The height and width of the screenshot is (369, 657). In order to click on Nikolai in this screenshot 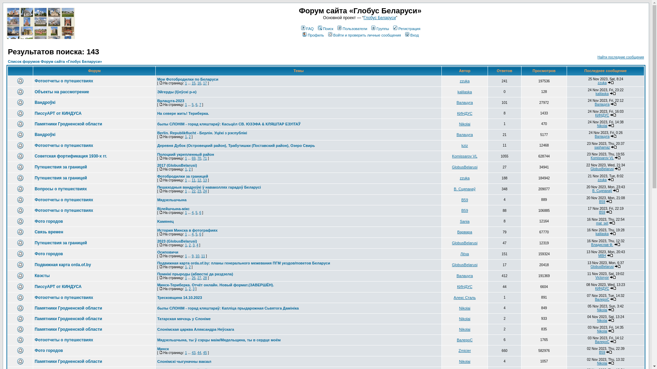, I will do `click(602, 331)`.